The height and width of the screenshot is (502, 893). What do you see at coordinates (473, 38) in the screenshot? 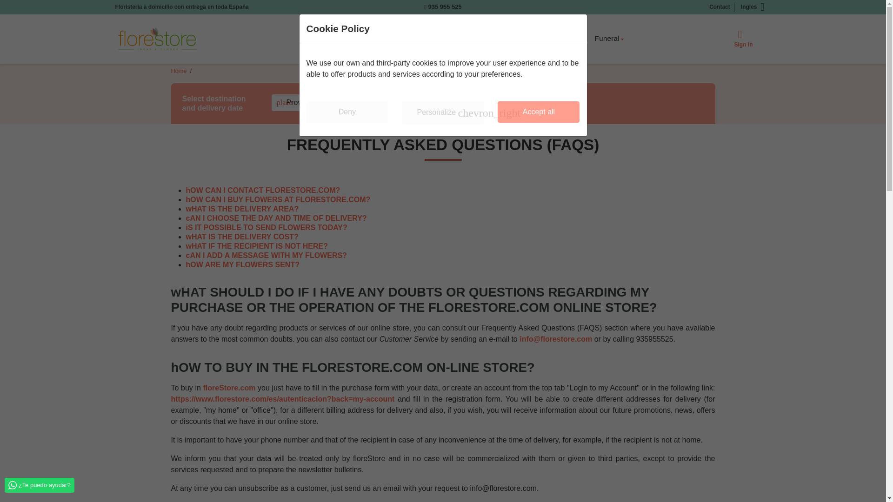
I see `Deny` at bounding box center [473, 38].